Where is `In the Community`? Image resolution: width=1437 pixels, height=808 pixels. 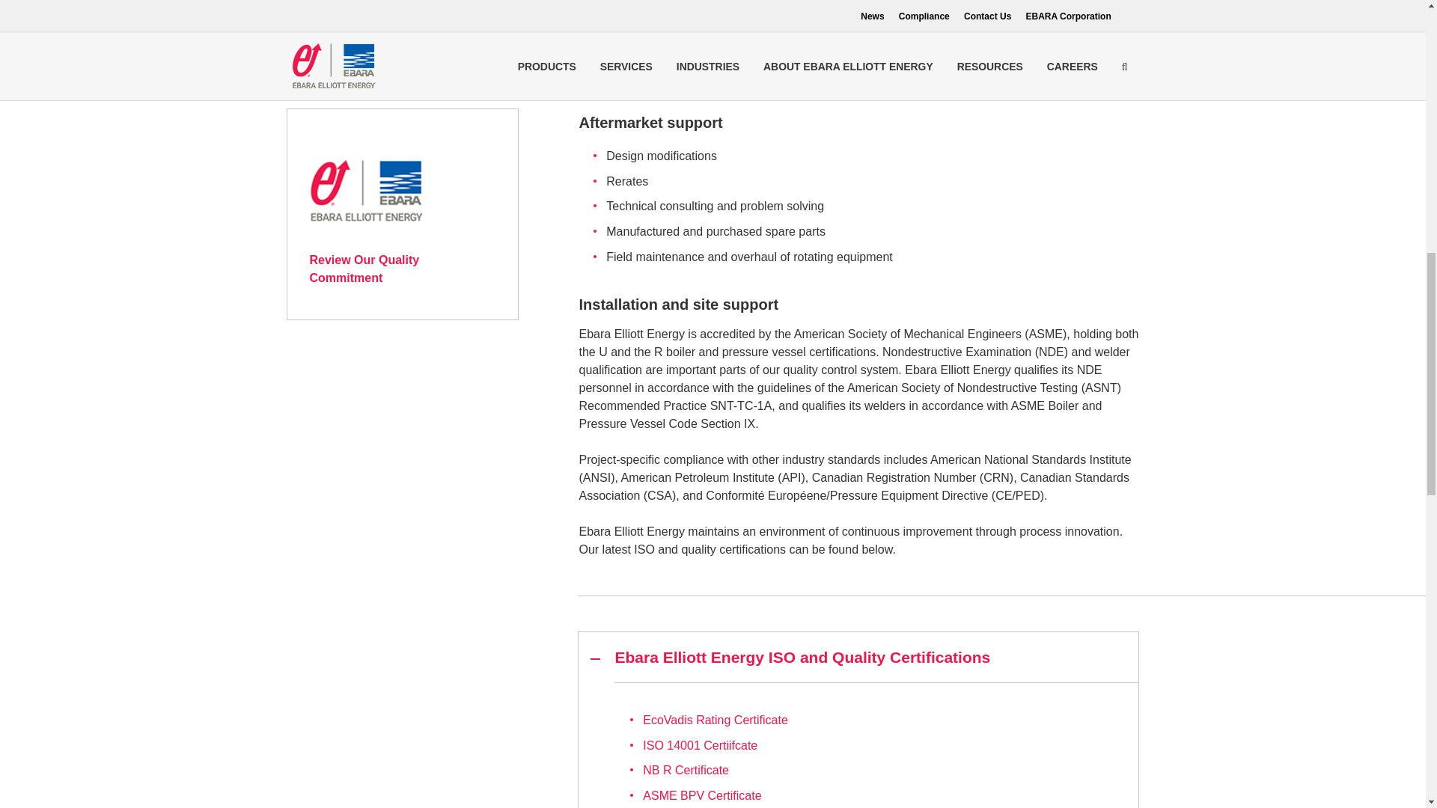 In the Community is located at coordinates (403, 52).